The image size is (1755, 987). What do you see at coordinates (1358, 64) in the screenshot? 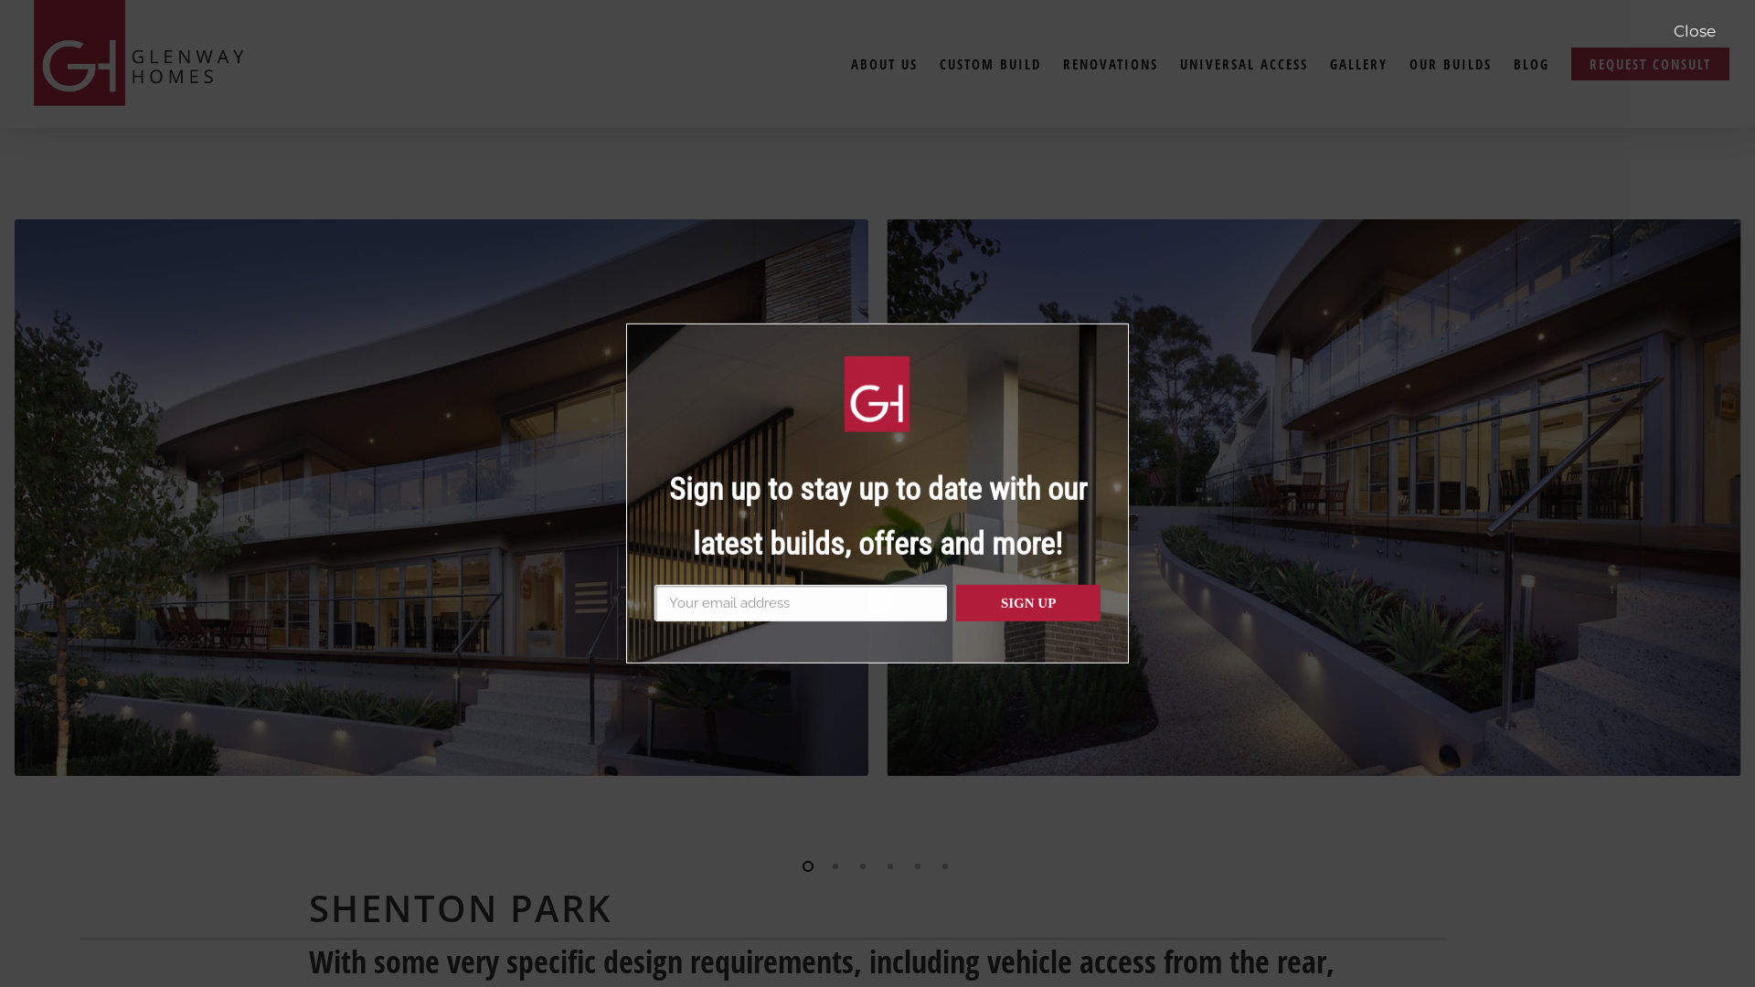
I see `GALLERY` at bounding box center [1358, 64].